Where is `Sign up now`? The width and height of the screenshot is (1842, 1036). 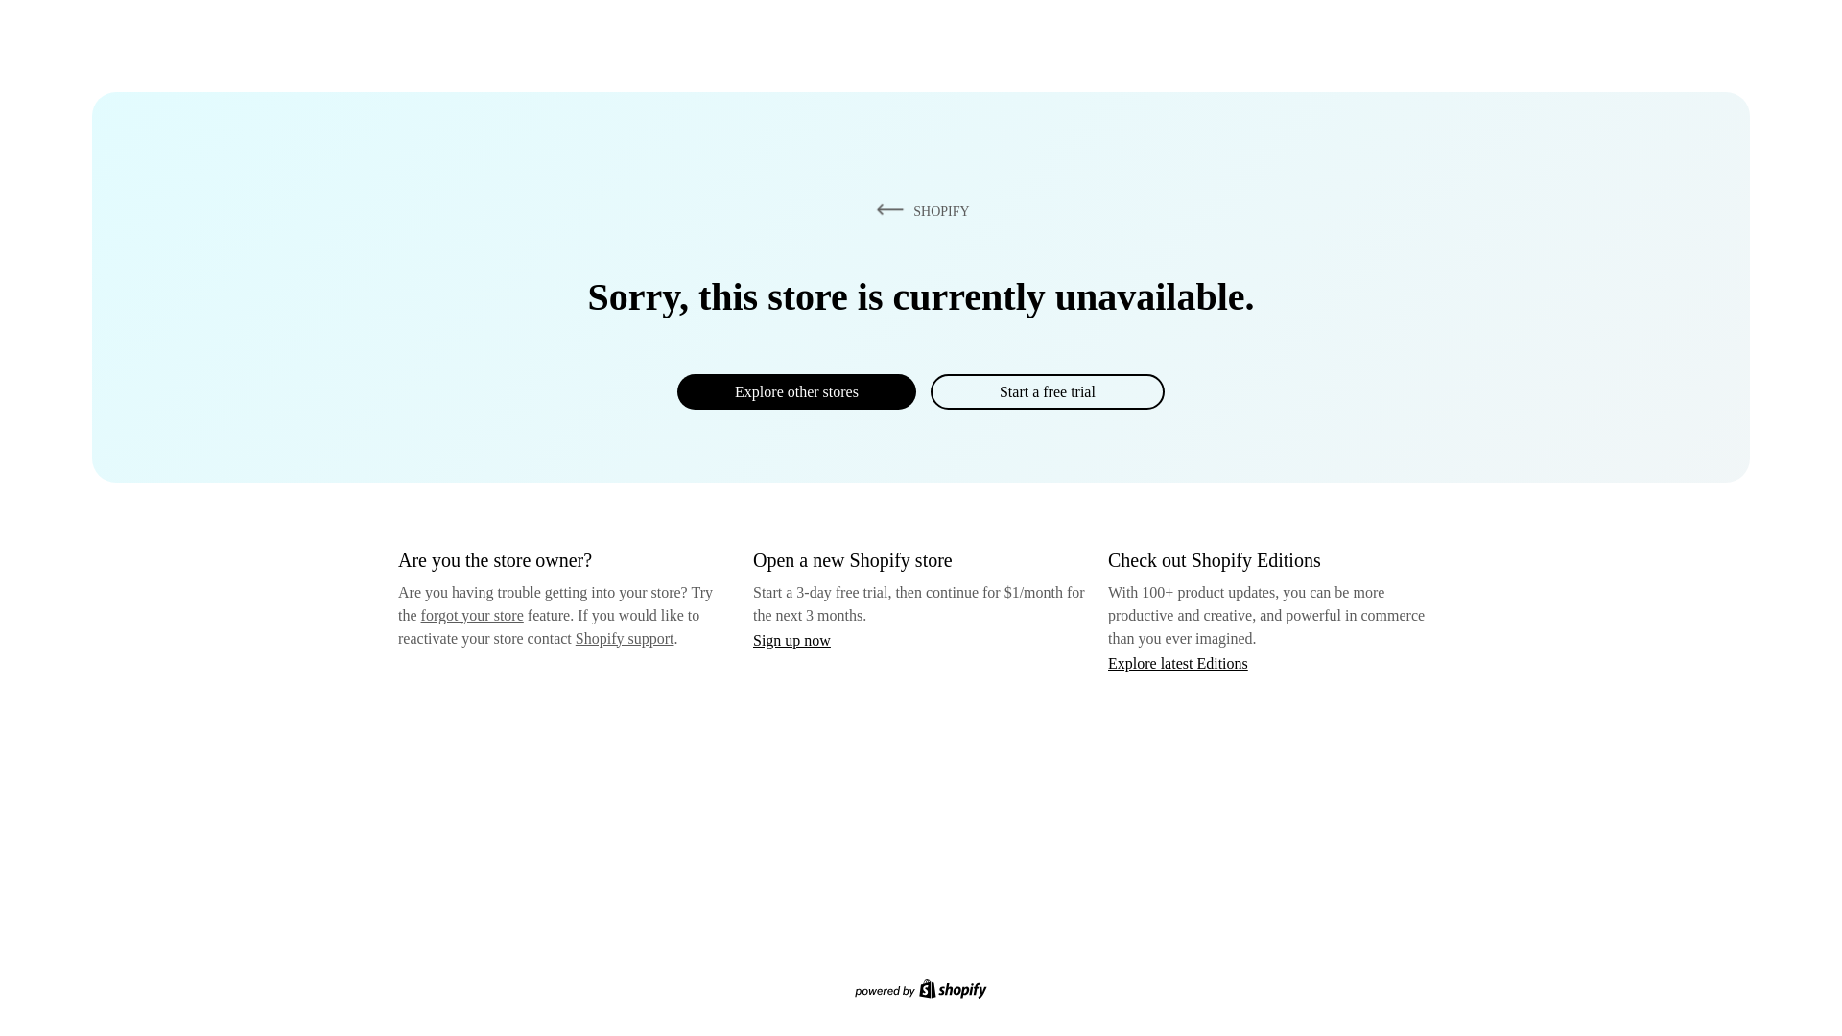 Sign up now is located at coordinates (791, 640).